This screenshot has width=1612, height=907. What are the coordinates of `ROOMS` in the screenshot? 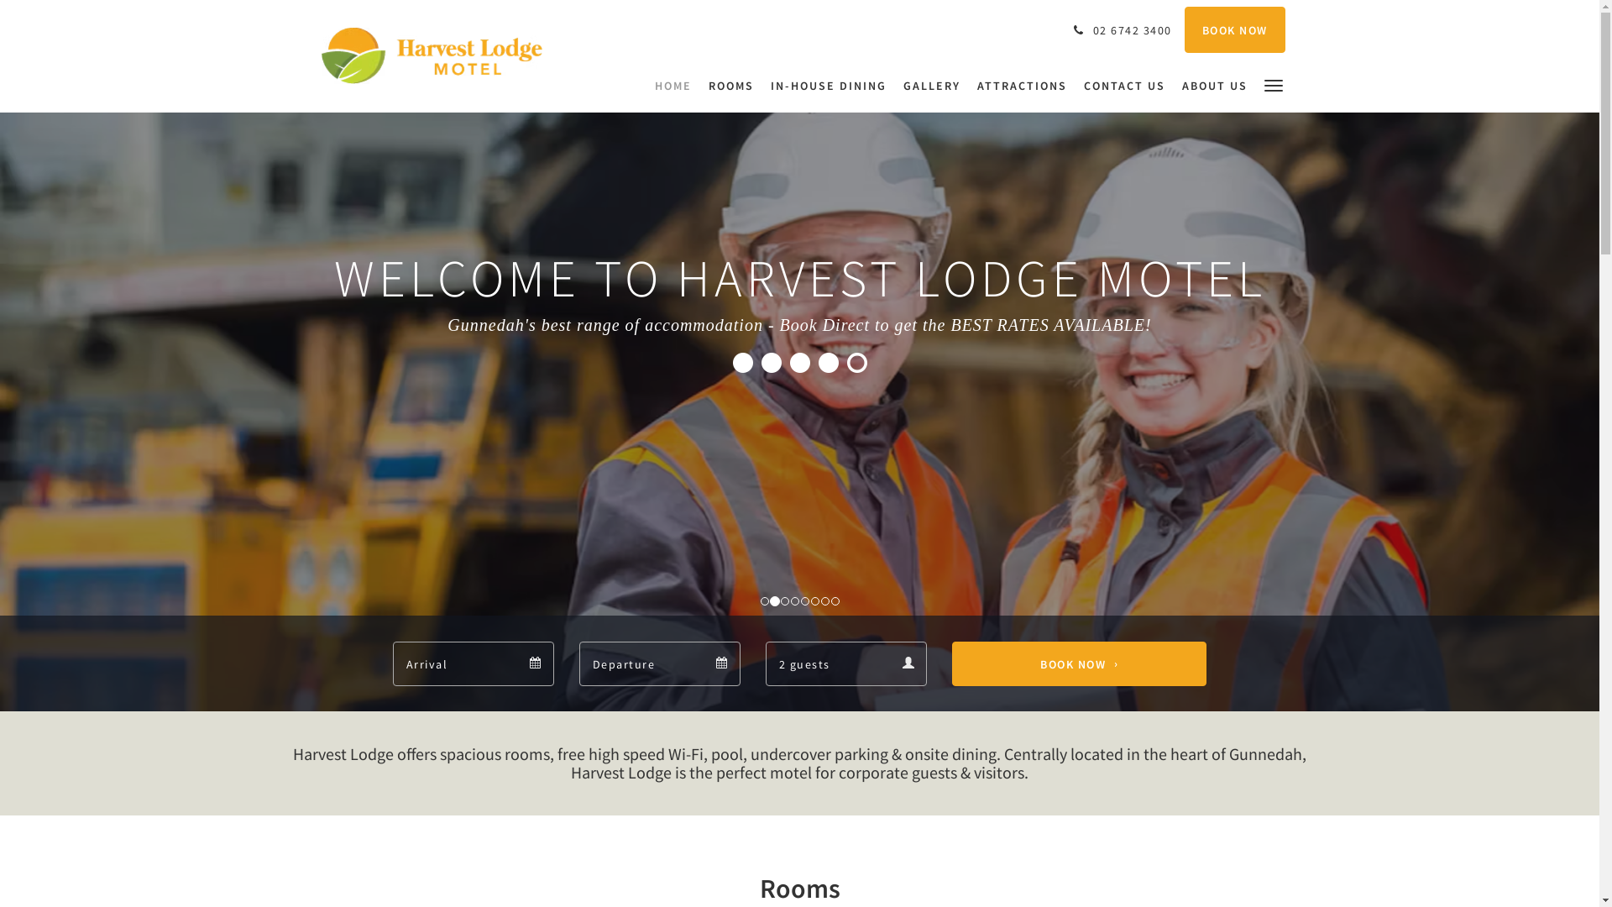 It's located at (731, 86).